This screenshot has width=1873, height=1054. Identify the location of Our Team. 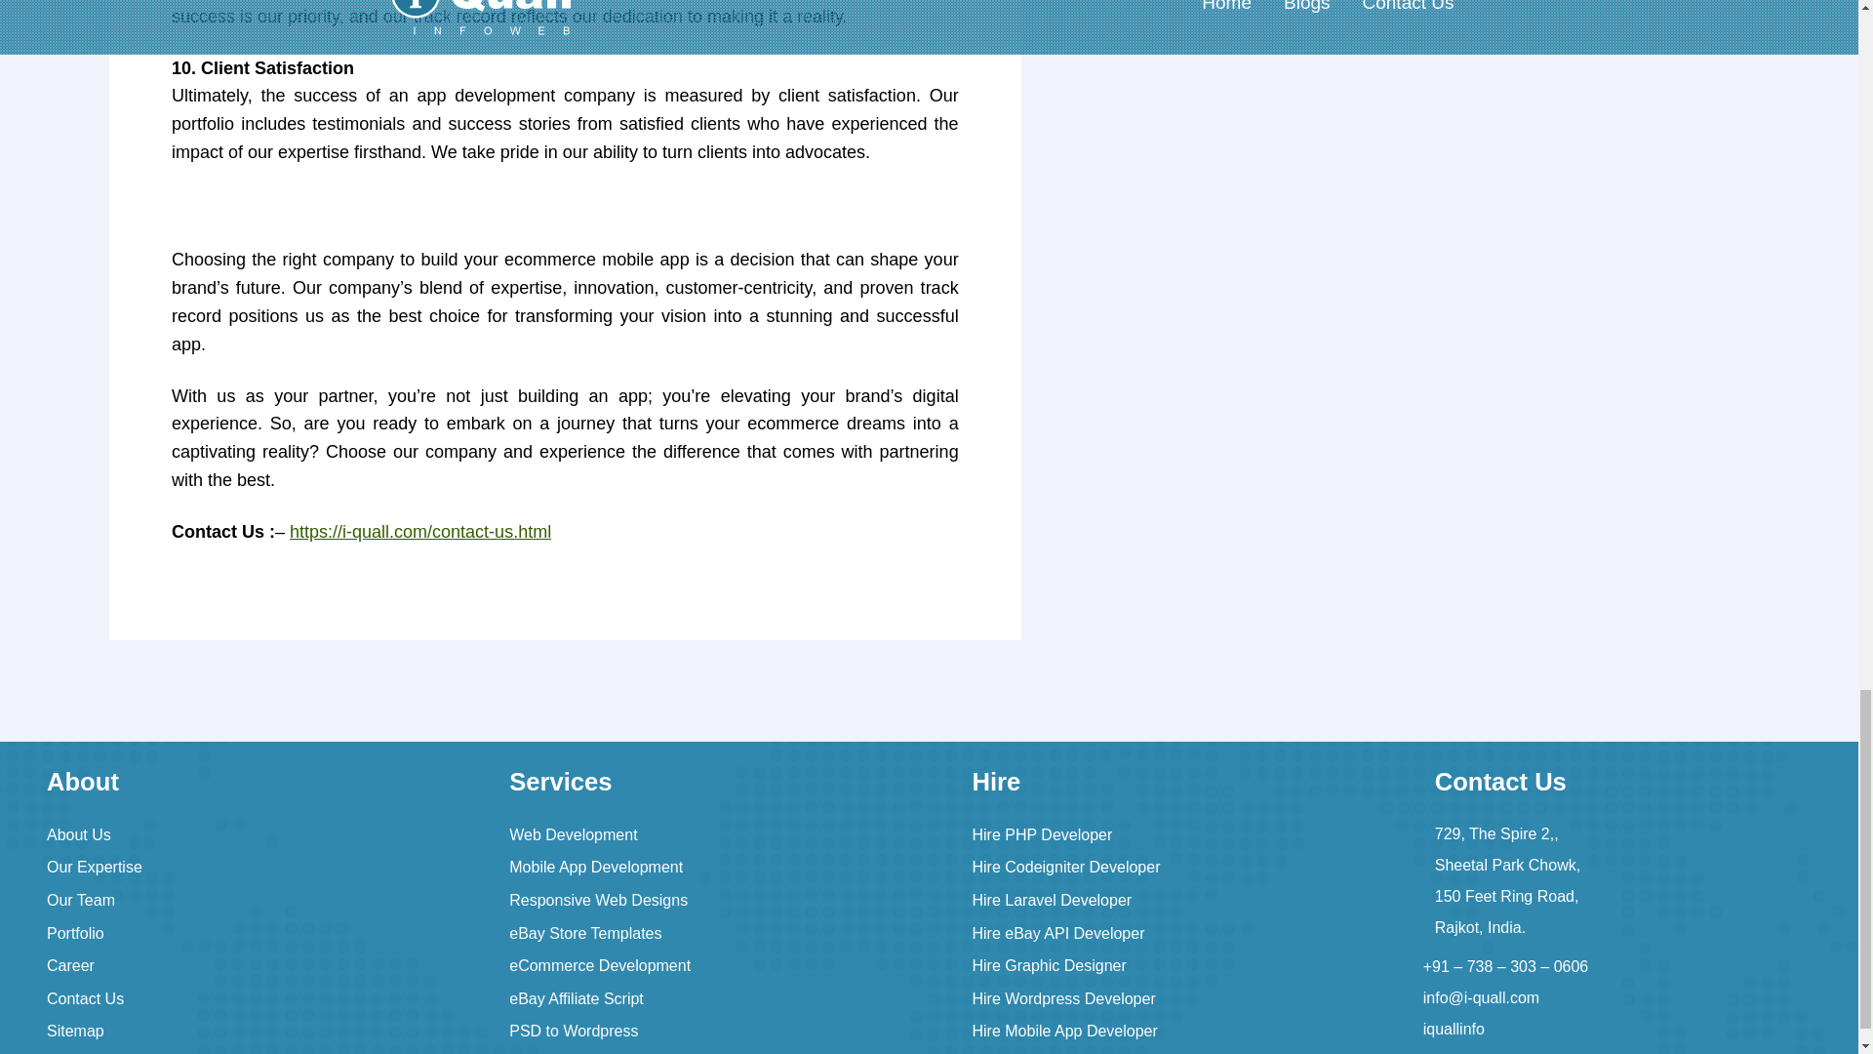
(80, 900).